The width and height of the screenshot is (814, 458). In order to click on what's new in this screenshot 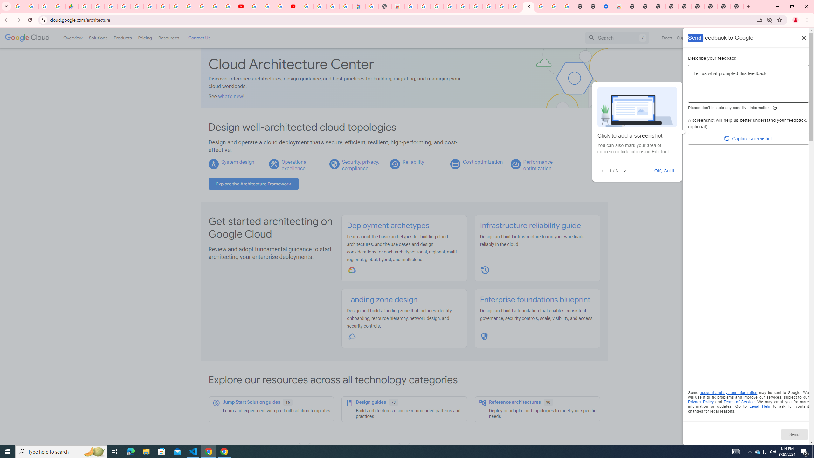, I will do `click(231, 96)`.